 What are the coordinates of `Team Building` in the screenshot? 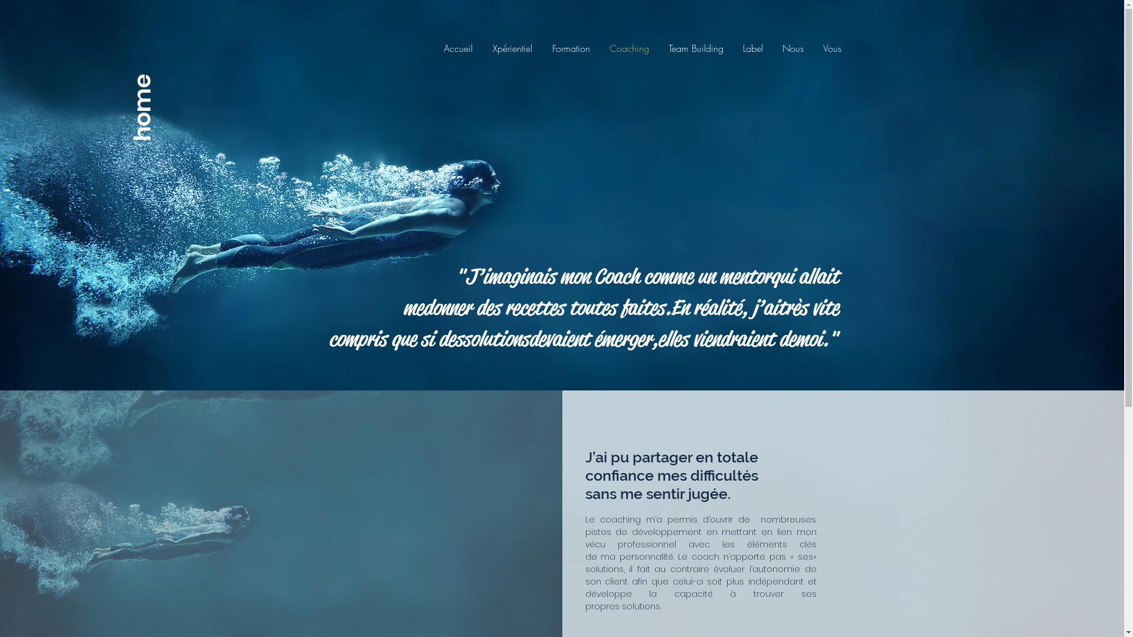 It's located at (696, 48).